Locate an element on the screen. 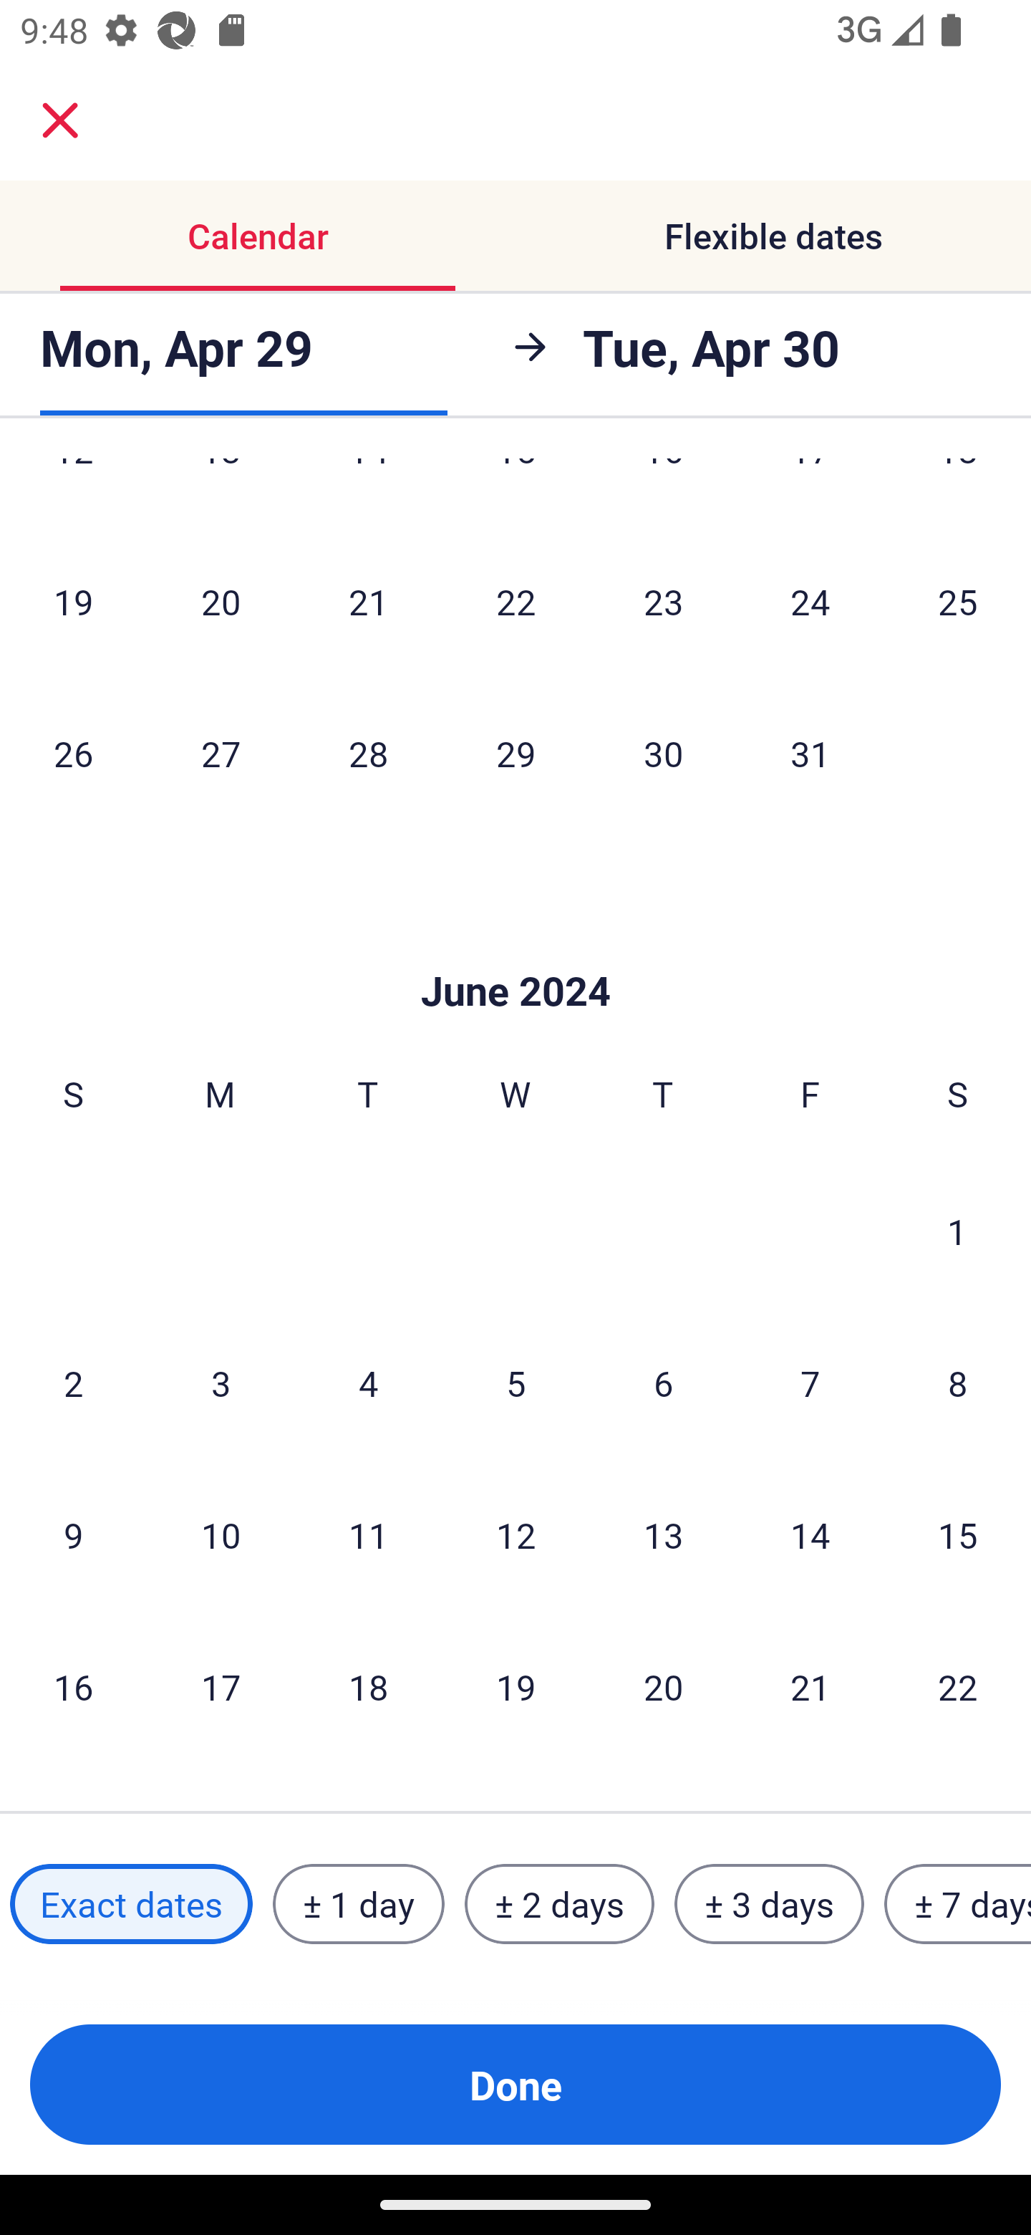 This screenshot has width=1031, height=2235. 11 Tuesday, June 11, 2024 is located at coordinates (368, 1535).